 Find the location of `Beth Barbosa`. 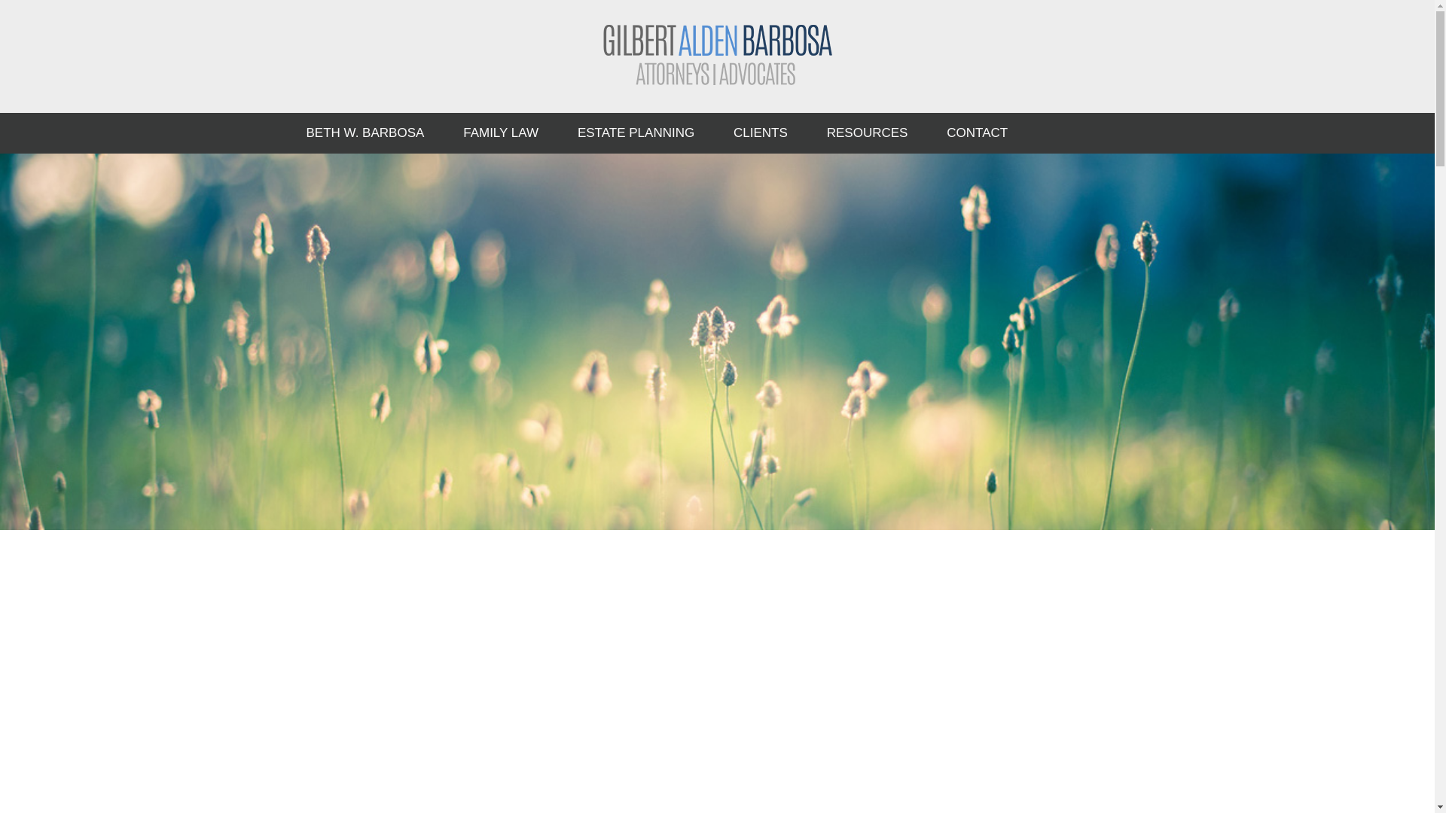

Beth Barbosa is located at coordinates (717, 55).